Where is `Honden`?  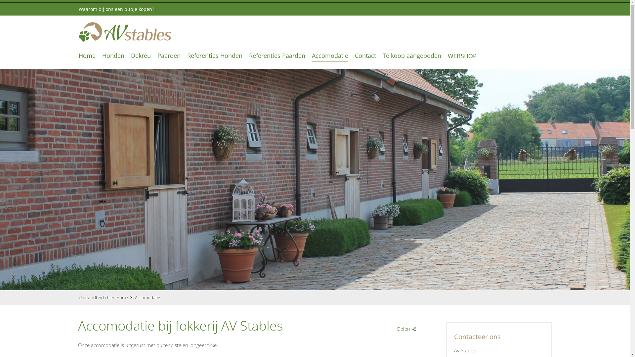
Honden is located at coordinates (113, 55).